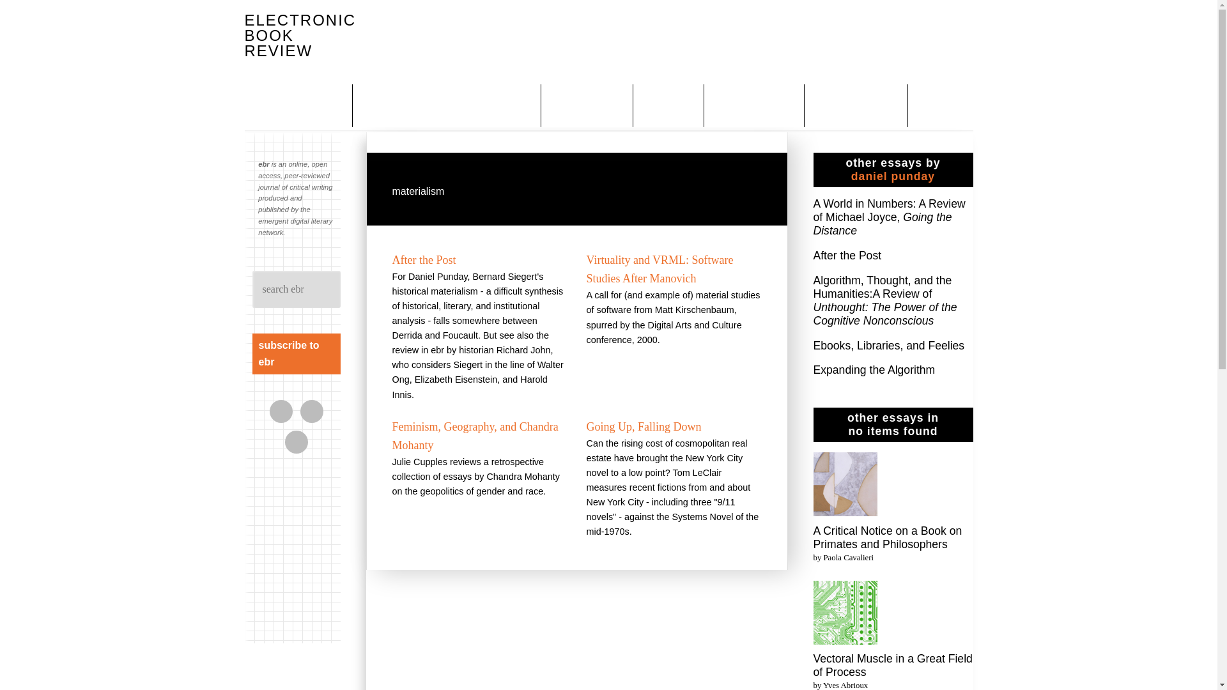 Image resolution: width=1227 pixels, height=690 pixels. What do you see at coordinates (755, 105) in the screenshot?
I see `GATHERINGS` at bounding box center [755, 105].